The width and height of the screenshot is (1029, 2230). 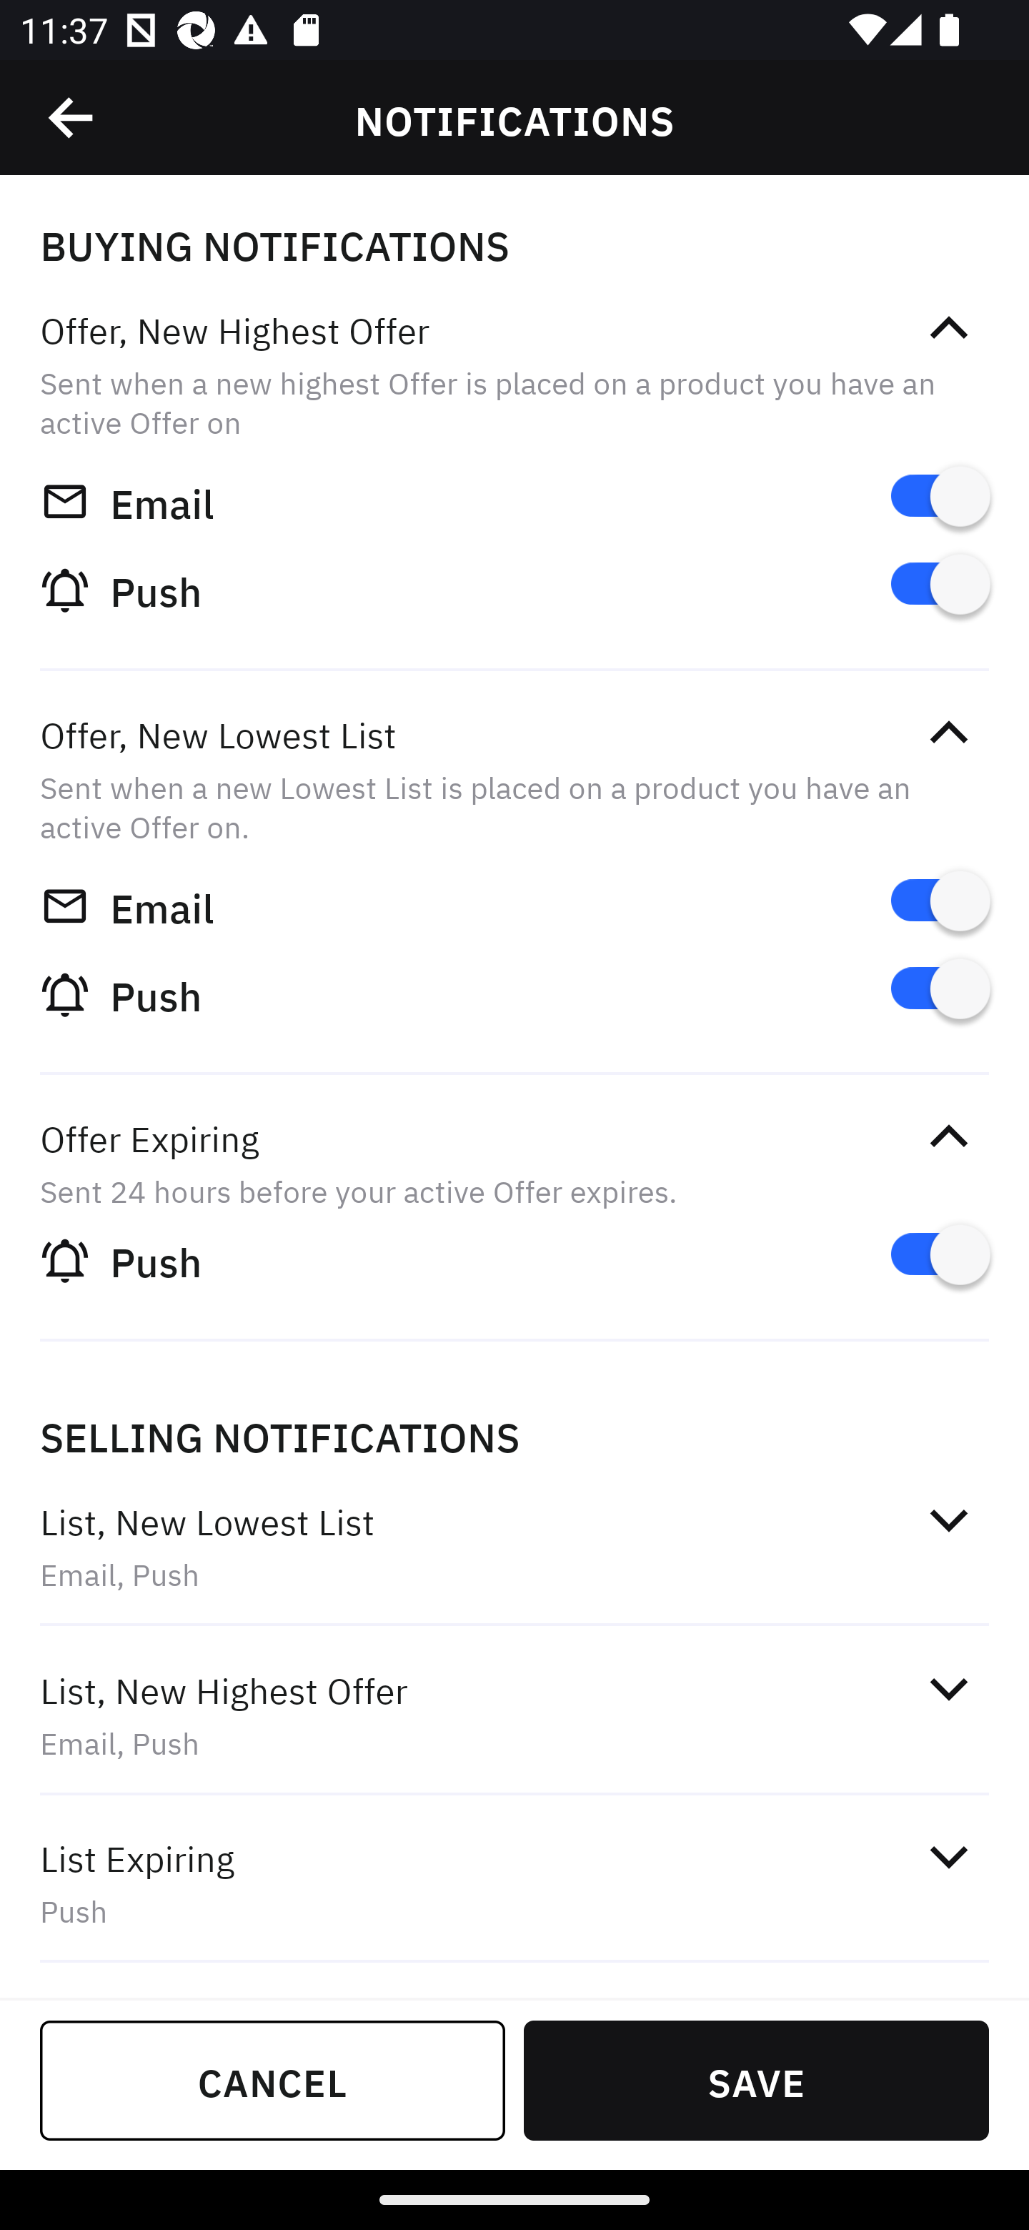 I want to click on SAVE, so click(x=756, y=2080).